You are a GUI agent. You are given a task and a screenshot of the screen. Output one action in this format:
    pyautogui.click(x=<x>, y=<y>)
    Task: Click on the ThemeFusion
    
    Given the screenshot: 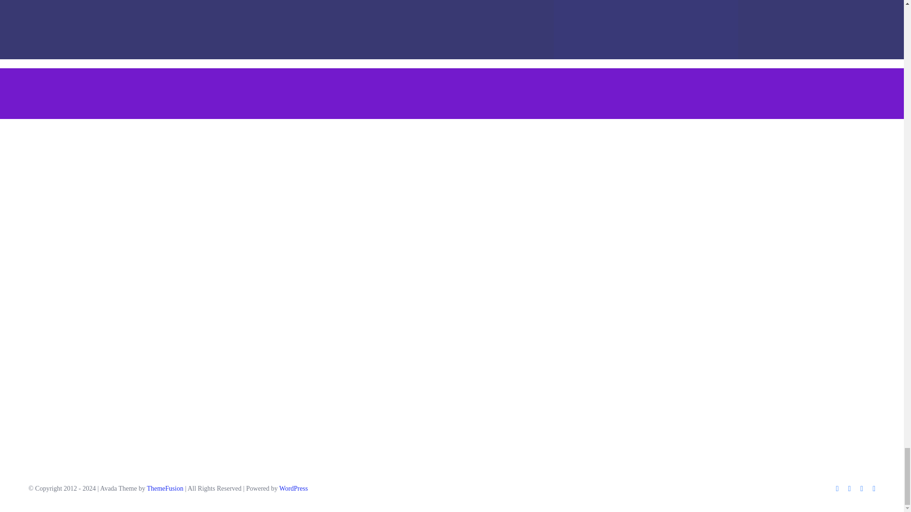 What is the action you would take?
    pyautogui.click(x=165, y=488)
    